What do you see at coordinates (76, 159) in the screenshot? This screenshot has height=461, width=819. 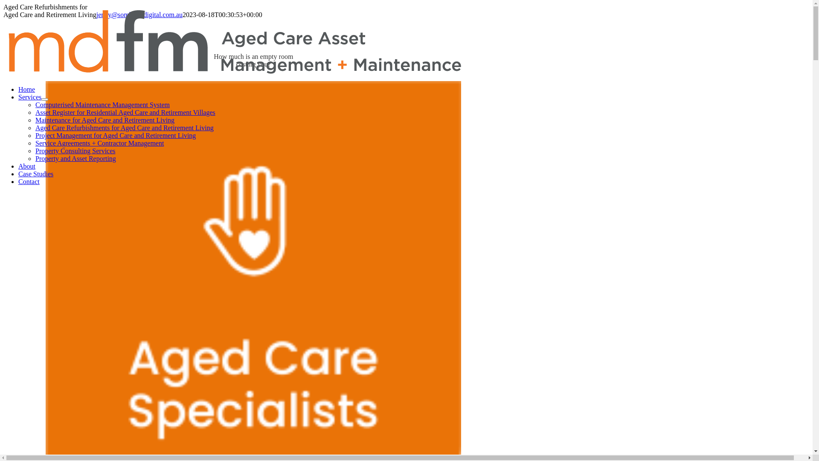 I see `Property and Asset Reporting` at bounding box center [76, 159].